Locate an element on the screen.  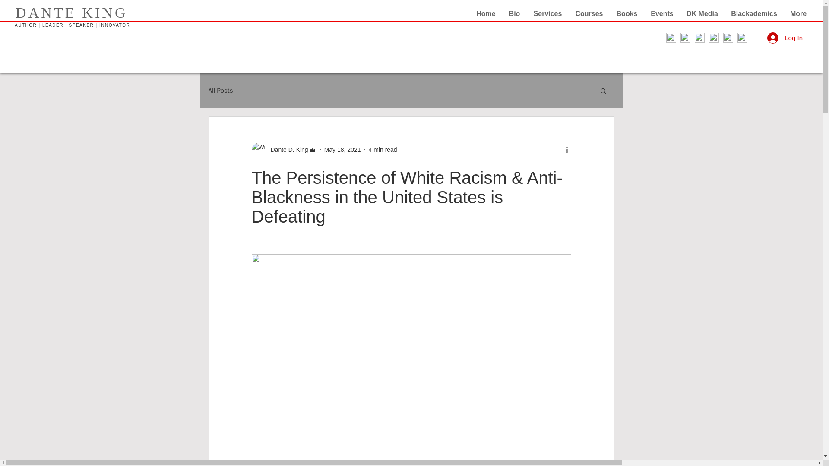
Courses is located at coordinates (589, 14).